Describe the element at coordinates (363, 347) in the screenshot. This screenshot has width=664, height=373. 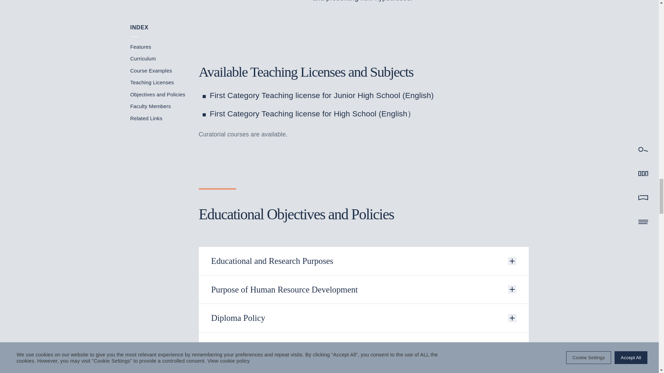
I see `Curriculum Policy` at that location.